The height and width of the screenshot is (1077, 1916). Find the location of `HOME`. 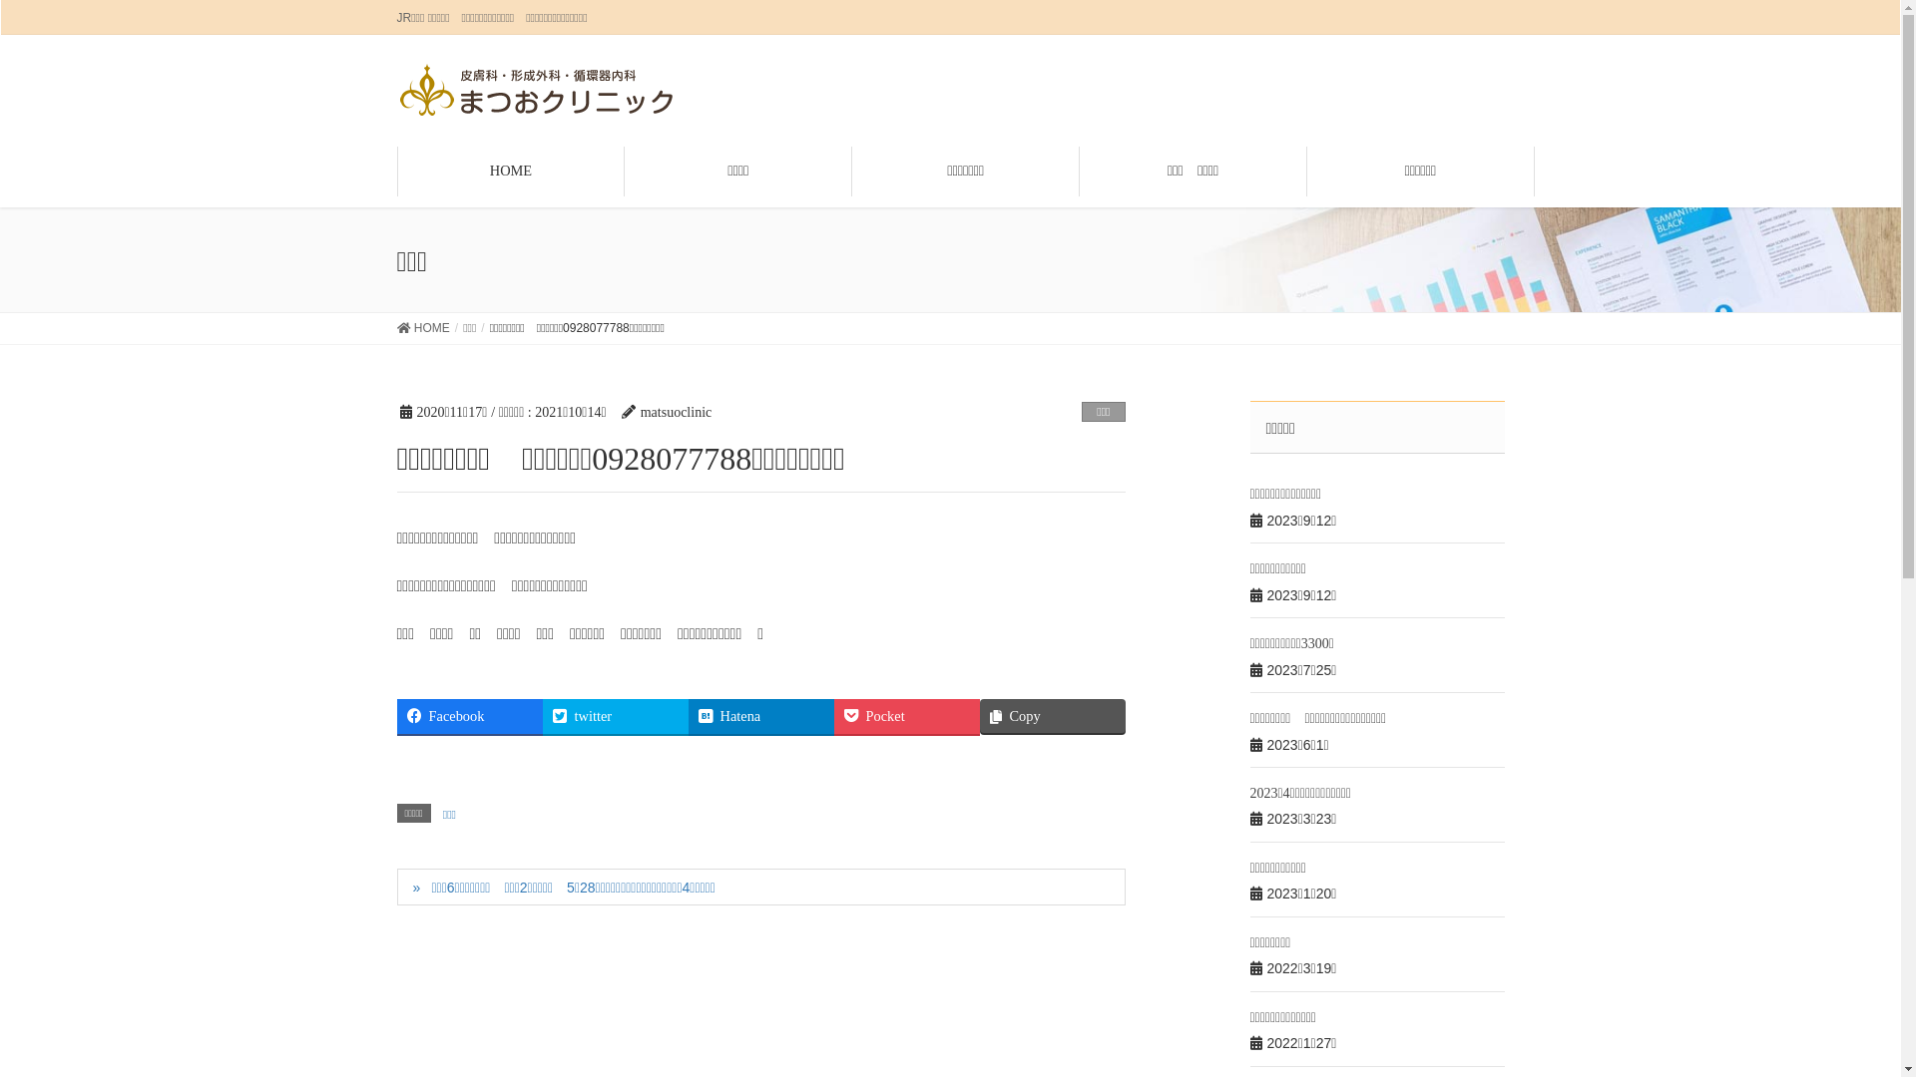

HOME is located at coordinates (423, 329).